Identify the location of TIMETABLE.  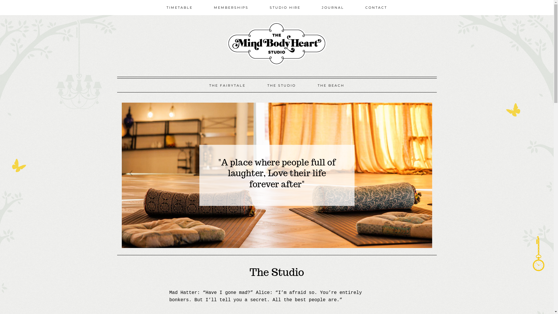
(180, 8).